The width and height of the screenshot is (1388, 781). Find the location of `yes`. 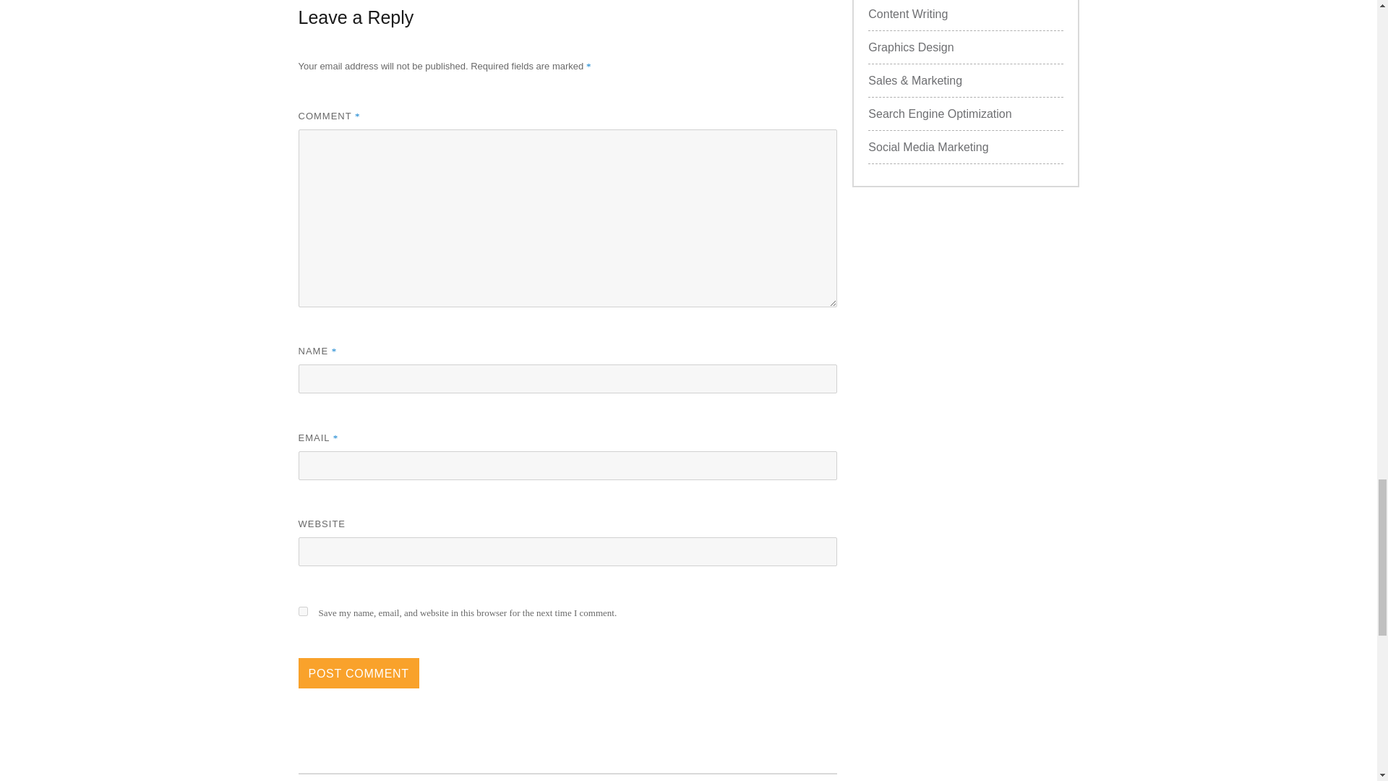

yes is located at coordinates (302, 612).